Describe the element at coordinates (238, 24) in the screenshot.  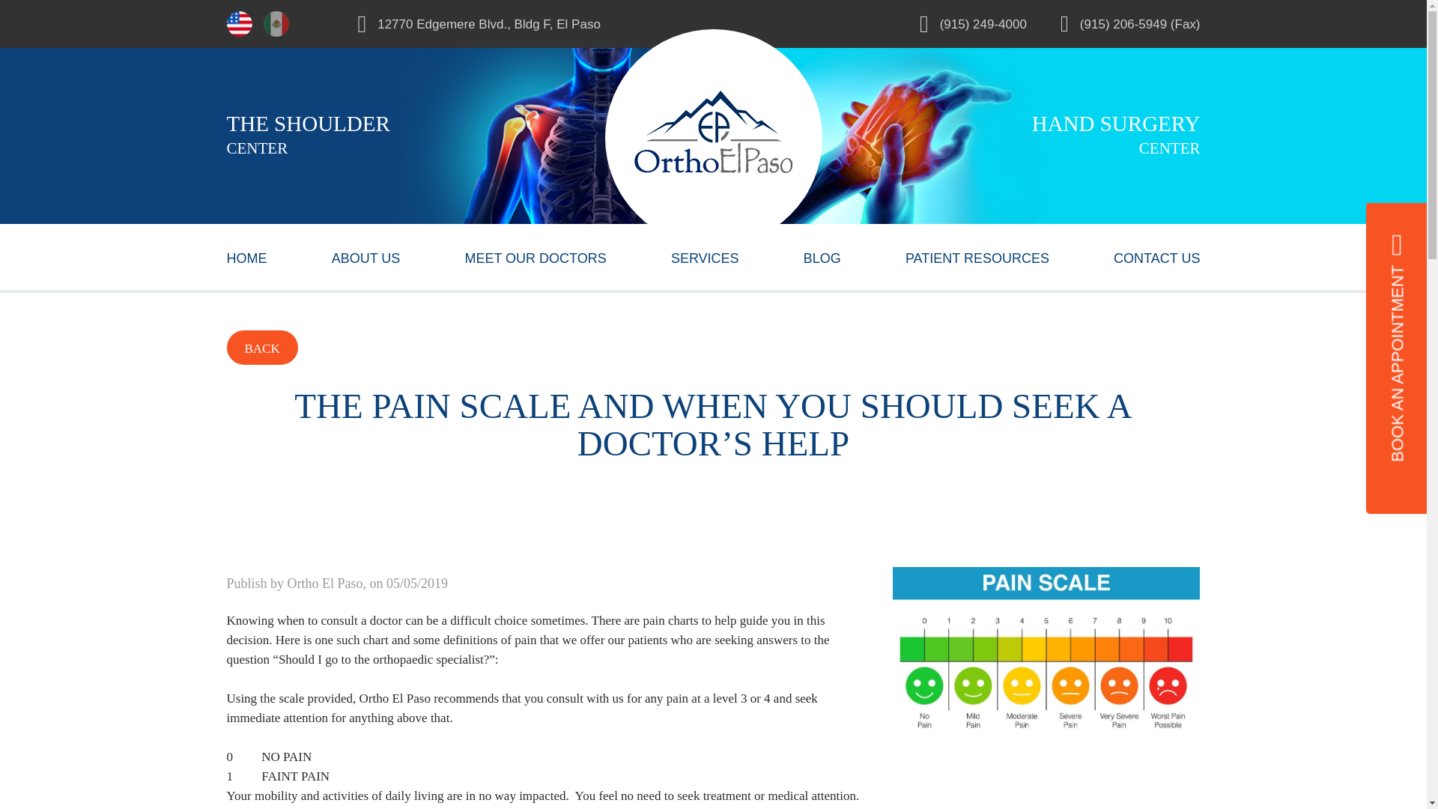
I see `Language: English language` at that location.